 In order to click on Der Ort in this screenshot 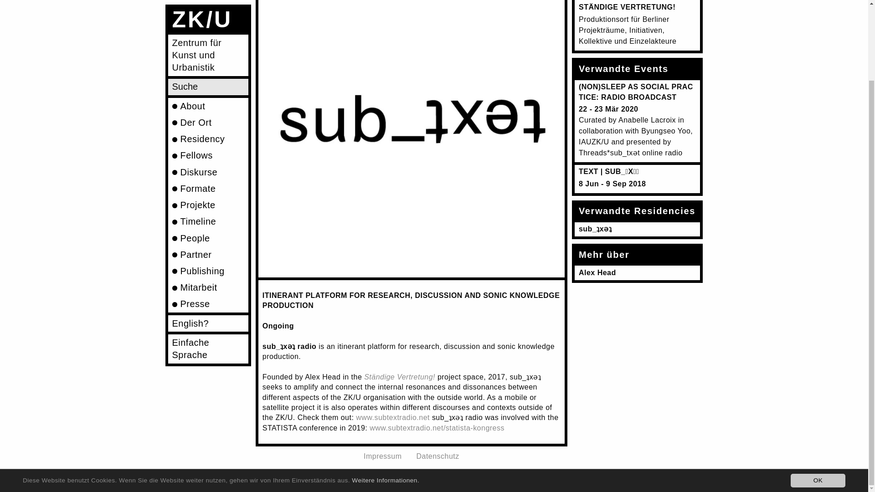, I will do `click(208, 33)`.